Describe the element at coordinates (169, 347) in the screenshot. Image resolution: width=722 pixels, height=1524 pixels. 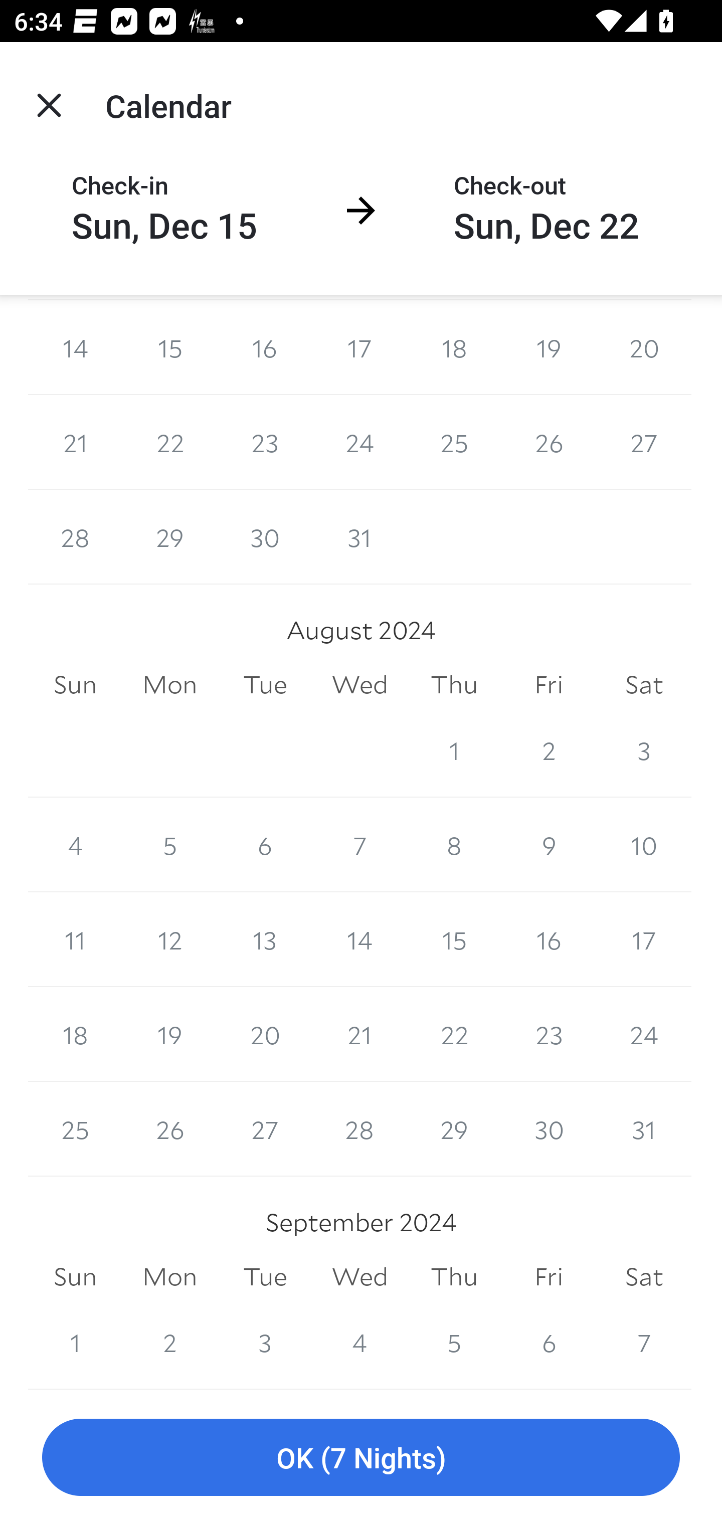
I see `15 15 July 2024` at that location.